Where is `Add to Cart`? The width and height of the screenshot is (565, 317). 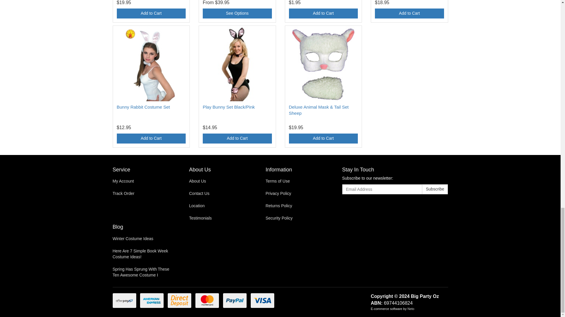 Add to Cart is located at coordinates (237, 139).